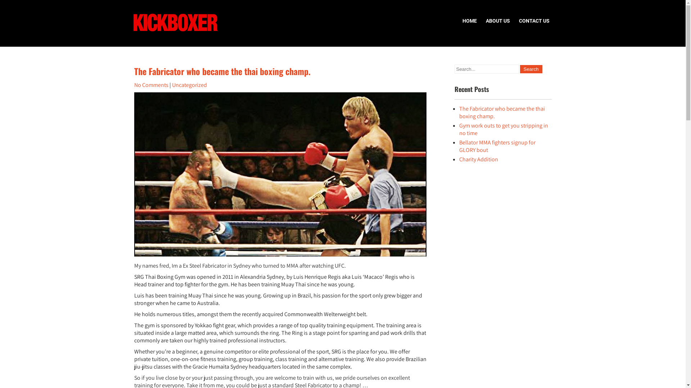 This screenshot has width=691, height=388. What do you see at coordinates (479, 160) in the screenshot?
I see `Charity Addition` at bounding box center [479, 160].